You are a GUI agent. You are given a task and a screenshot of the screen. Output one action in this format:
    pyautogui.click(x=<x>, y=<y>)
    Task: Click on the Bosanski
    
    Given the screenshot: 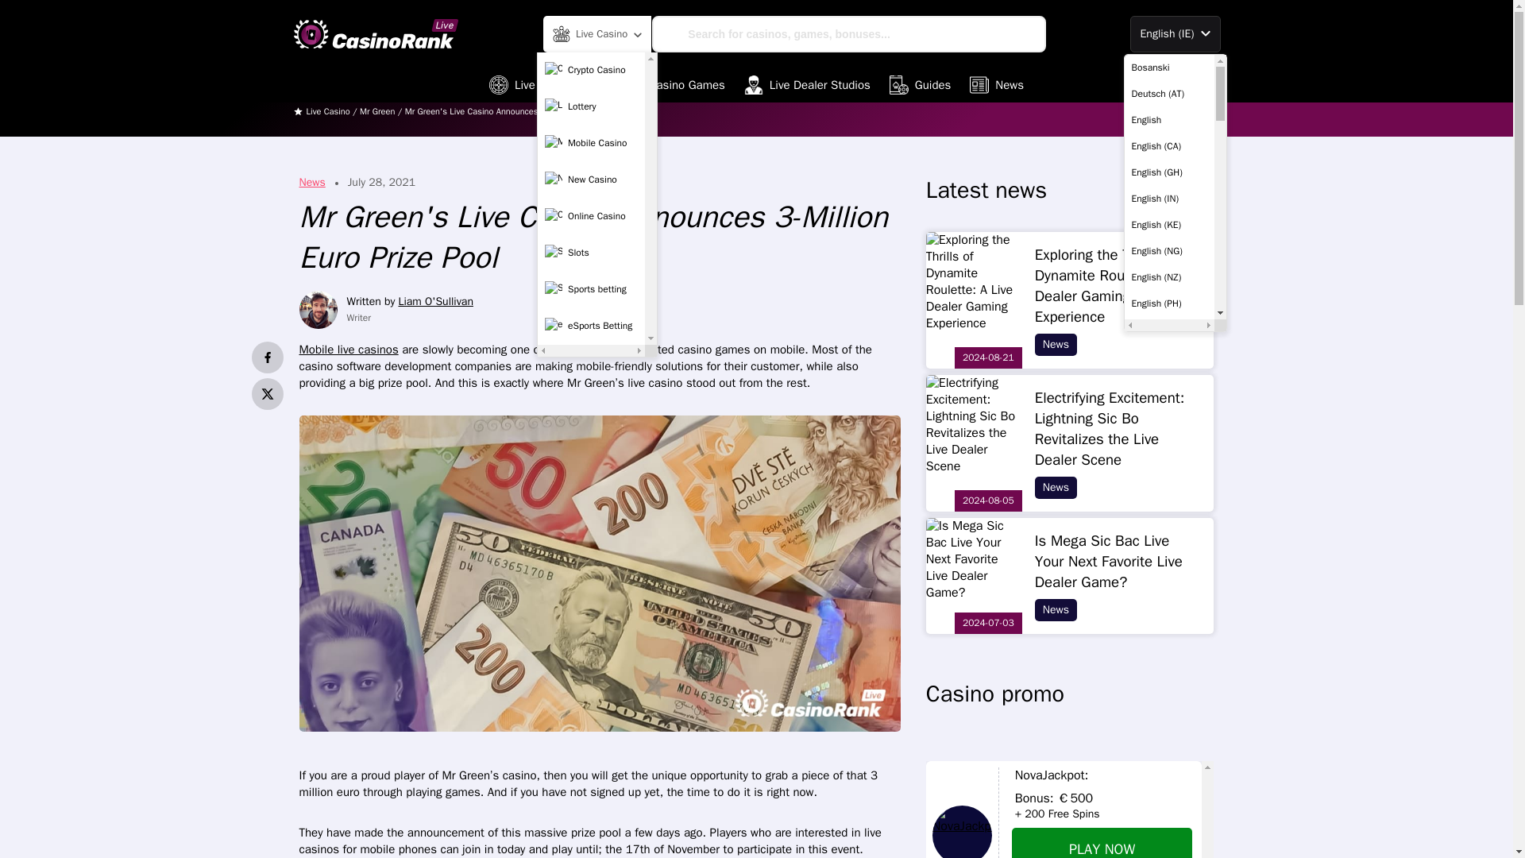 What is the action you would take?
    pyautogui.click(x=1169, y=67)
    